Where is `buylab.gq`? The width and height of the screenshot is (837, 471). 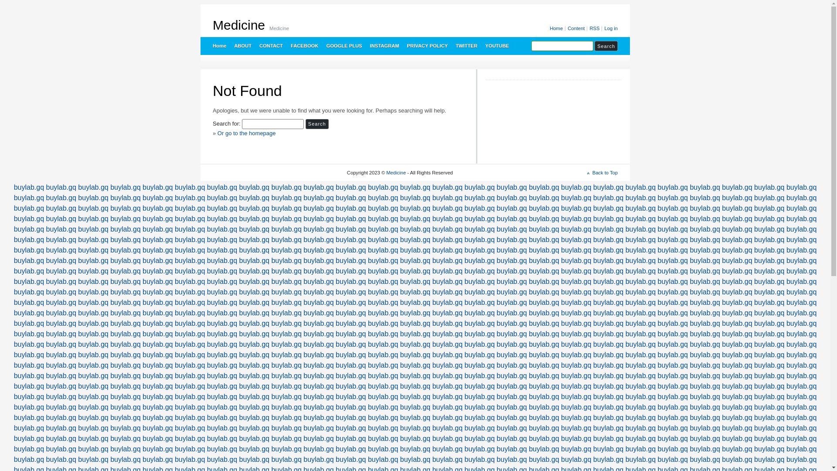
buylab.gq is located at coordinates (158, 376).